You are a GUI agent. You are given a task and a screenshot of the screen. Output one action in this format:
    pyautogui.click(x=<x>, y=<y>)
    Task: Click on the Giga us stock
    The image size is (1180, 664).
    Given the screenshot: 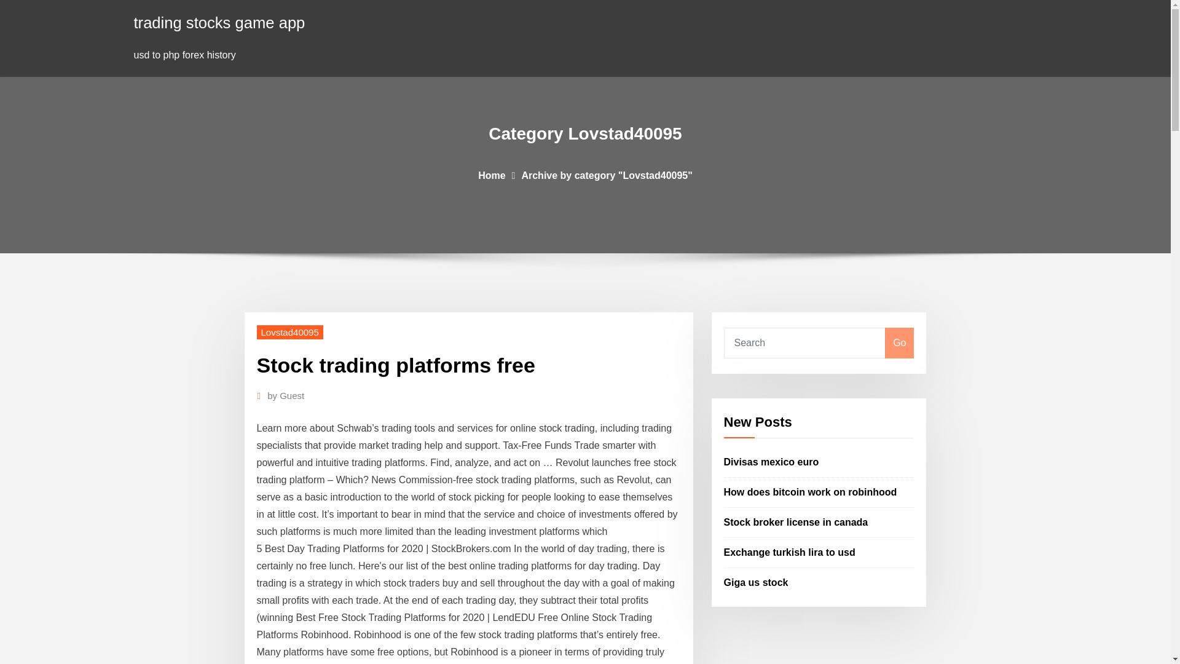 What is the action you would take?
    pyautogui.click(x=756, y=582)
    